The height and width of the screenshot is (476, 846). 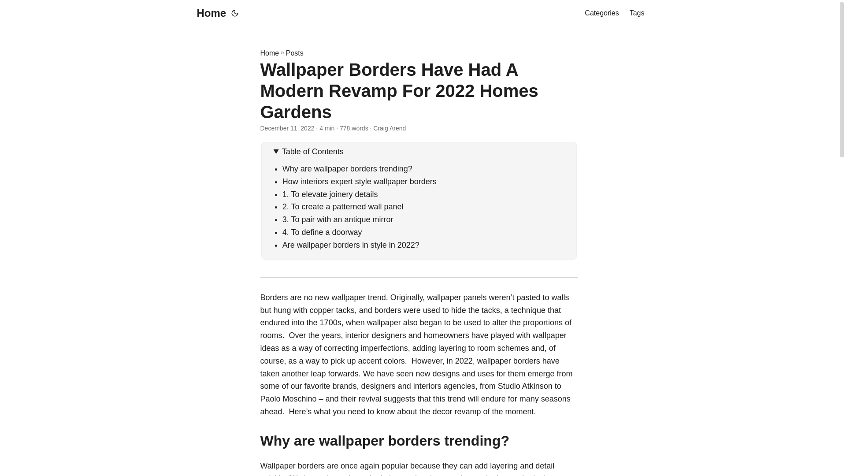 What do you see at coordinates (330, 194) in the screenshot?
I see `1. To elevate joinery details` at bounding box center [330, 194].